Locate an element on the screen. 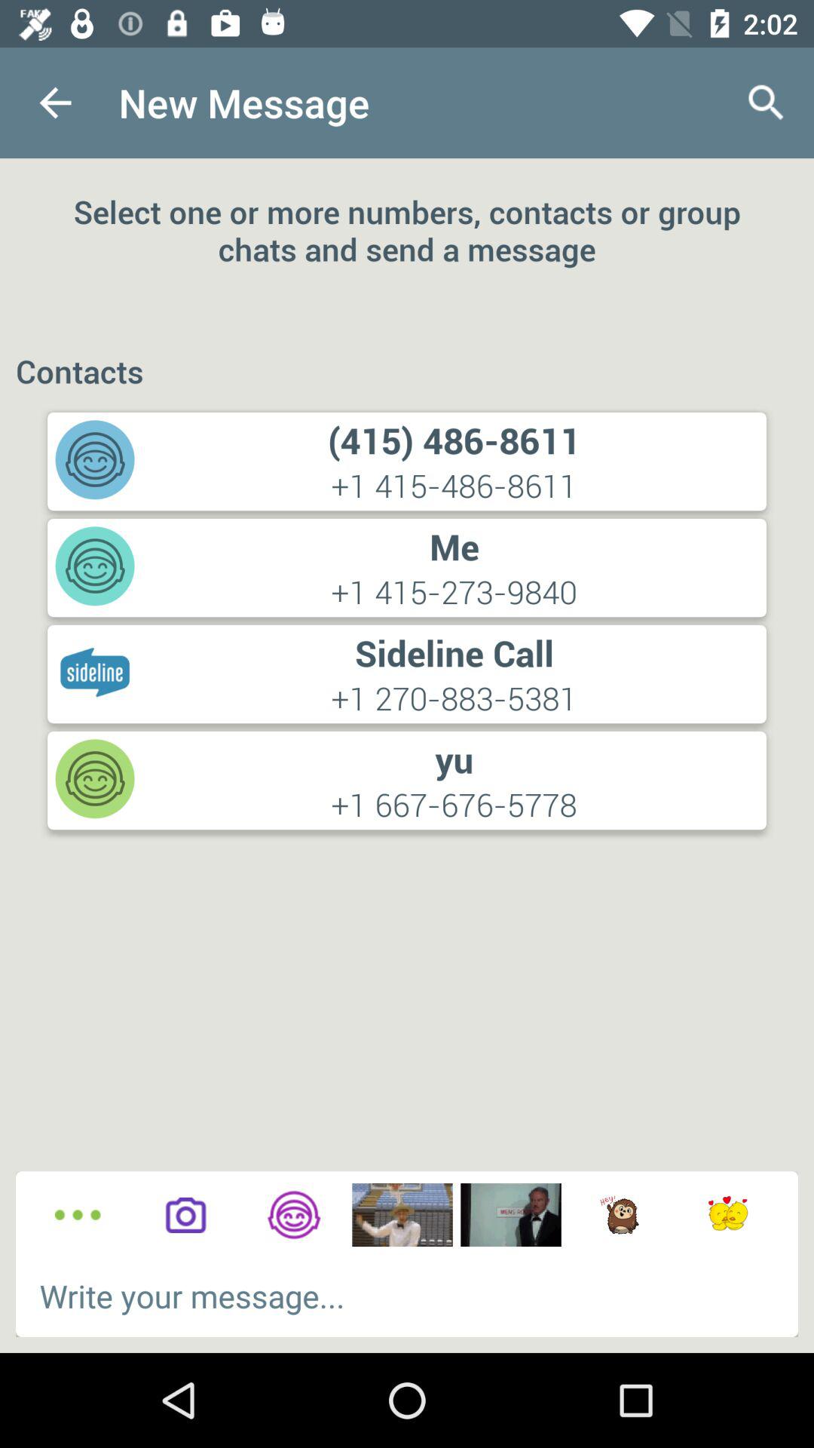  to see other options is located at coordinates (77, 1215).